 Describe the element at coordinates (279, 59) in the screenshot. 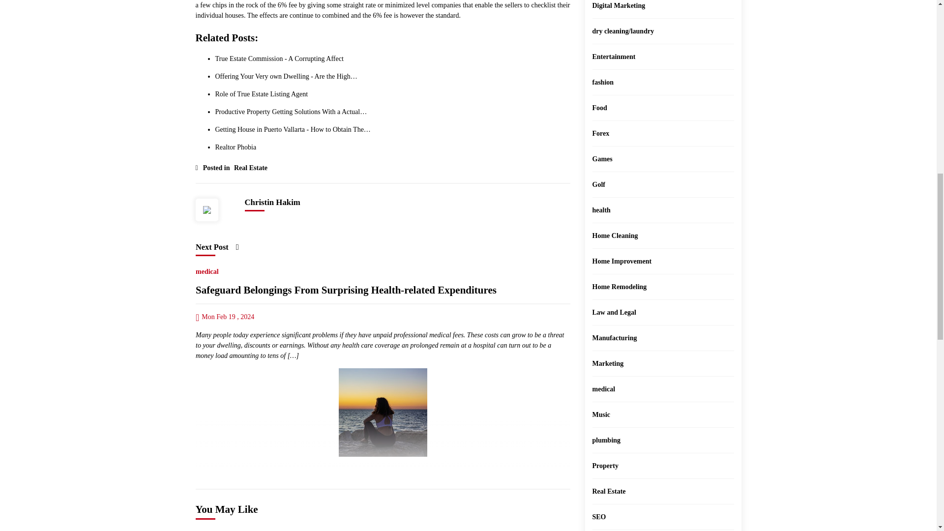

I see `True Estate Commission - A Corrupting Affect` at that location.